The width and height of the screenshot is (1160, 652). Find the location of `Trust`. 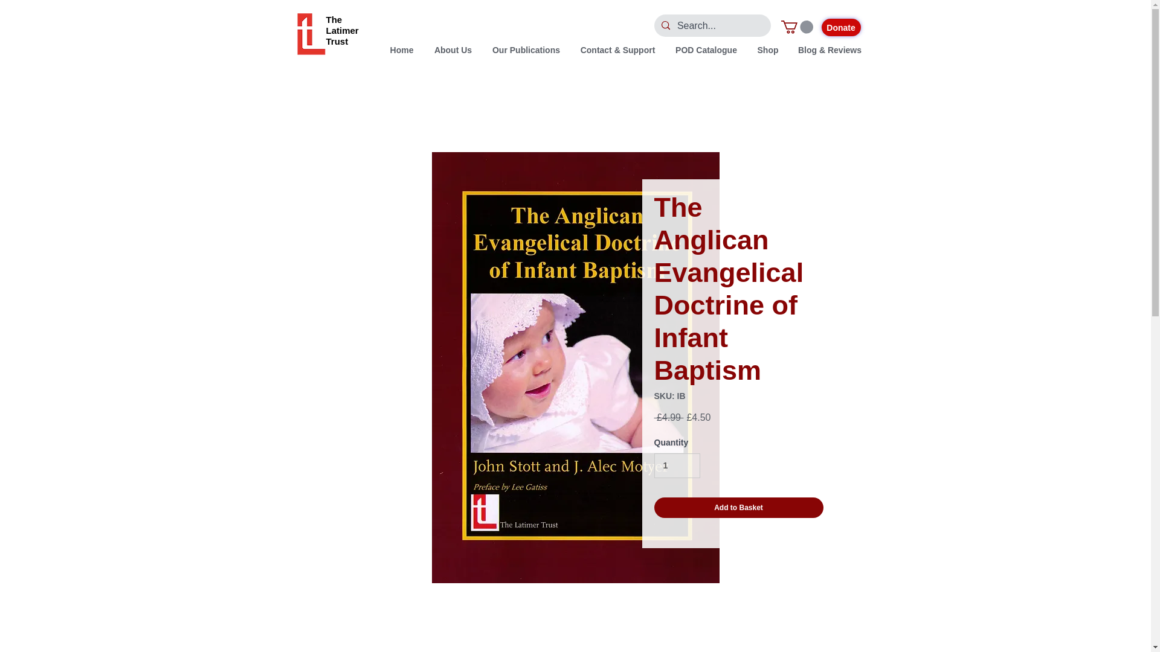

Trust is located at coordinates (337, 41).